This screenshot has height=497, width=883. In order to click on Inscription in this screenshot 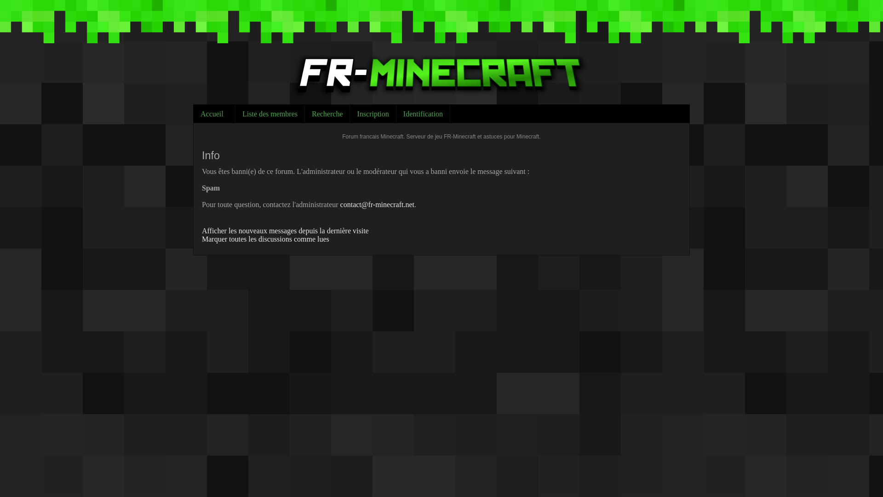, I will do `click(373, 113)`.